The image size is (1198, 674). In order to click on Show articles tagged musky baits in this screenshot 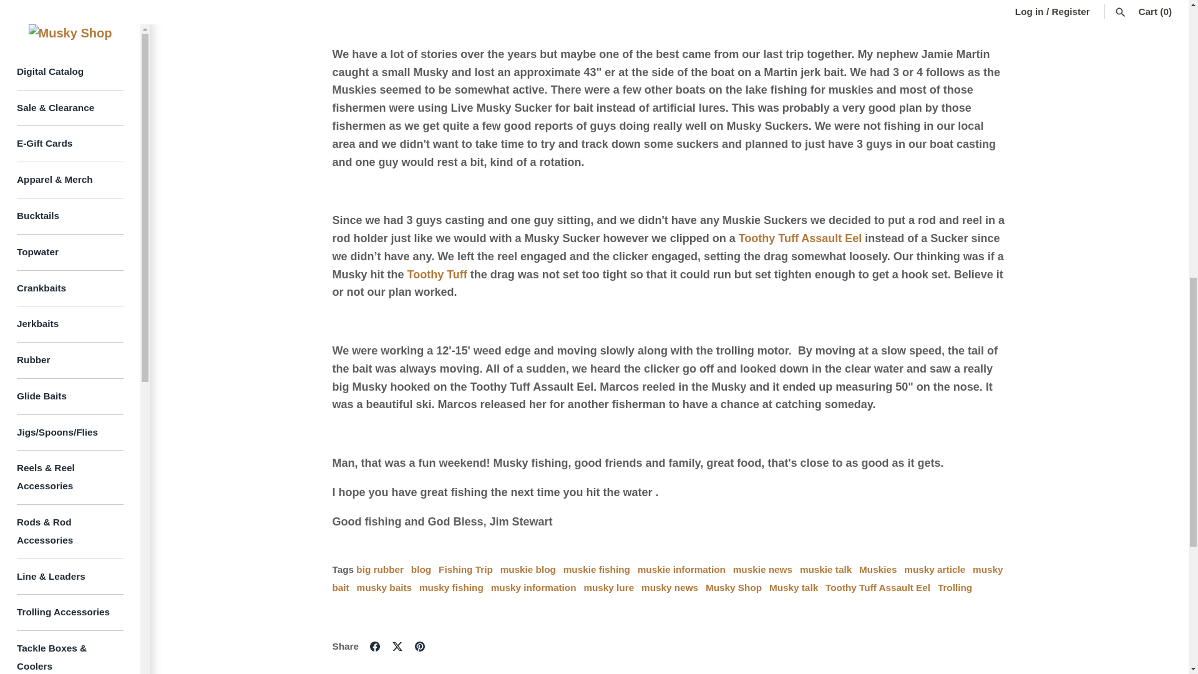, I will do `click(384, 588)`.